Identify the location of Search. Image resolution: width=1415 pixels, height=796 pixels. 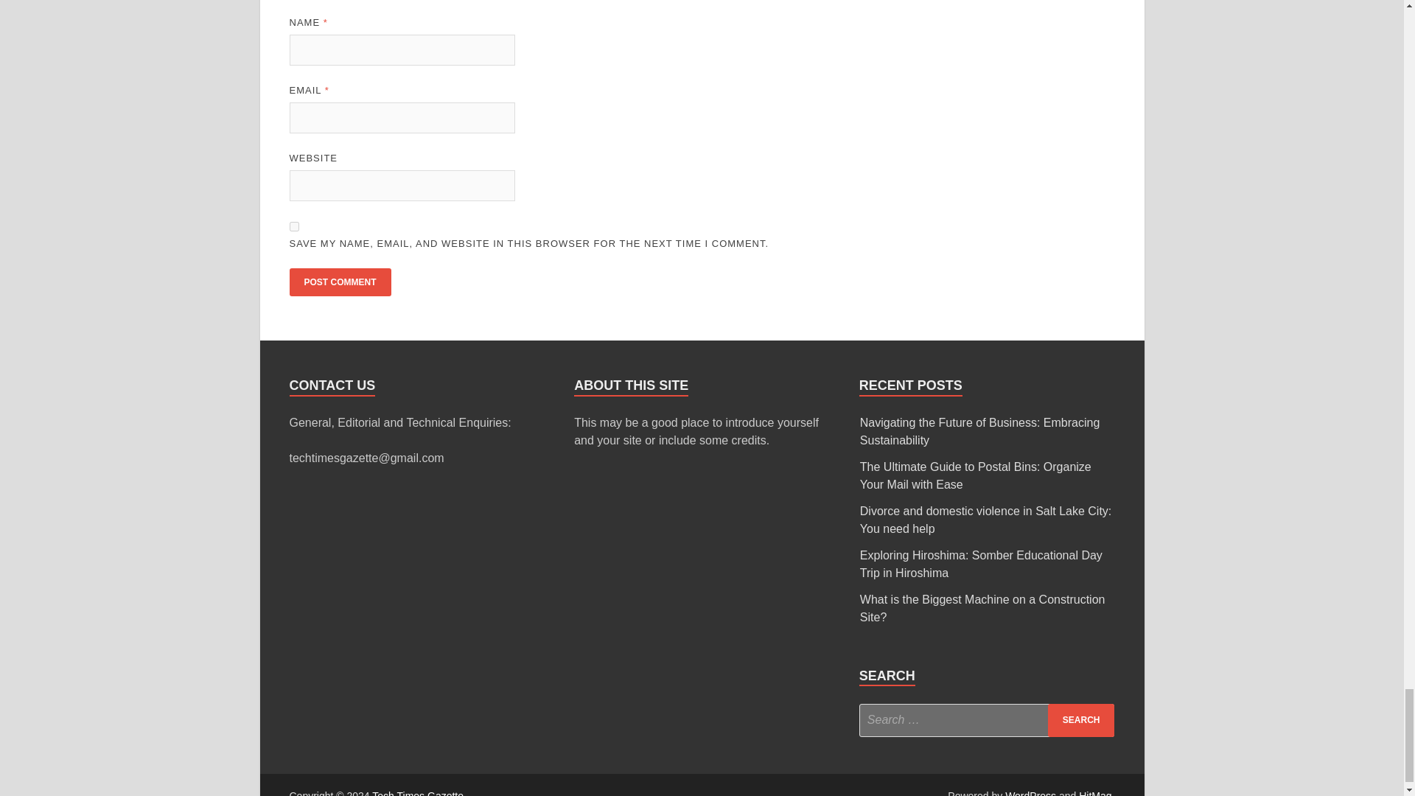
(1081, 720).